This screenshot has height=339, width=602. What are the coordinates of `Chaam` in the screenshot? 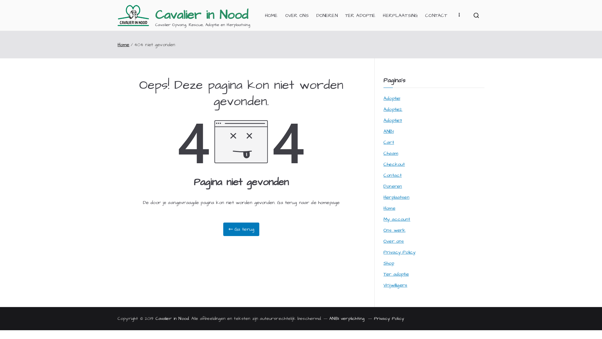 It's located at (391, 153).